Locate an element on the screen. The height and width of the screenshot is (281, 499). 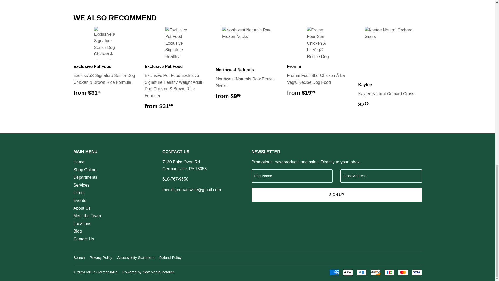
JCB is located at coordinates (389, 272).